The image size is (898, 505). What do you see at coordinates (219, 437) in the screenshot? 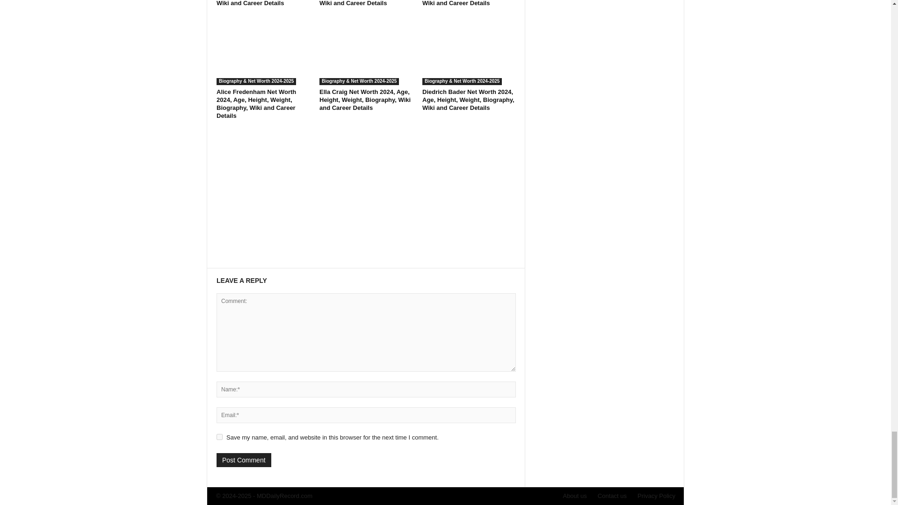
I see `yes` at bounding box center [219, 437].